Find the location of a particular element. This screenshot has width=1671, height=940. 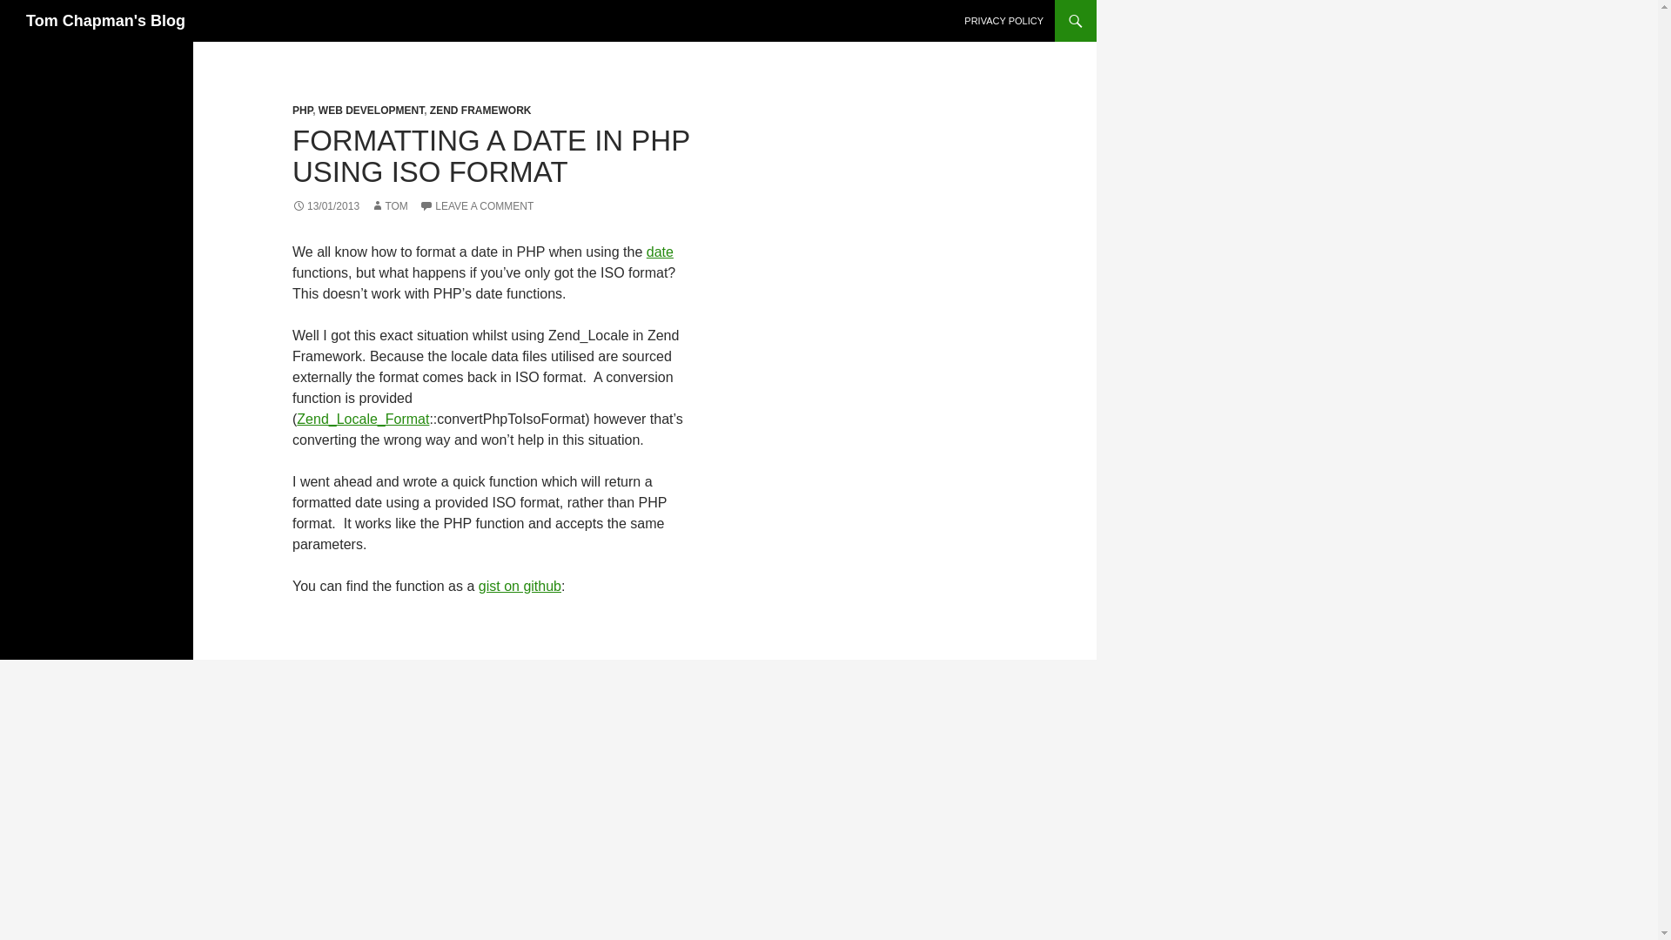

ZEND FRAMEWORK is located at coordinates (480, 110).